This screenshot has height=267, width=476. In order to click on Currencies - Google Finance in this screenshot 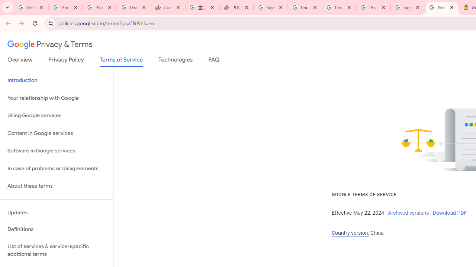, I will do `click(168, 7)`.